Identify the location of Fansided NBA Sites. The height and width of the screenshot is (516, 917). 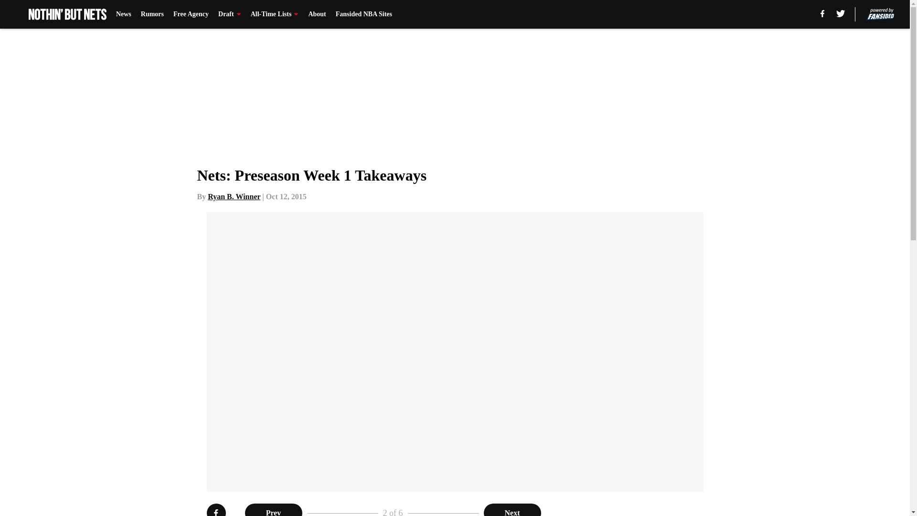
(364, 14).